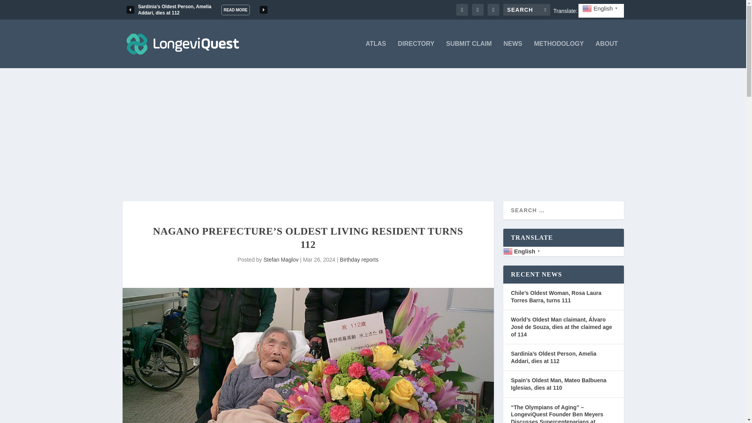  Describe the element at coordinates (416, 54) in the screenshot. I see `DIRECTORY` at that location.